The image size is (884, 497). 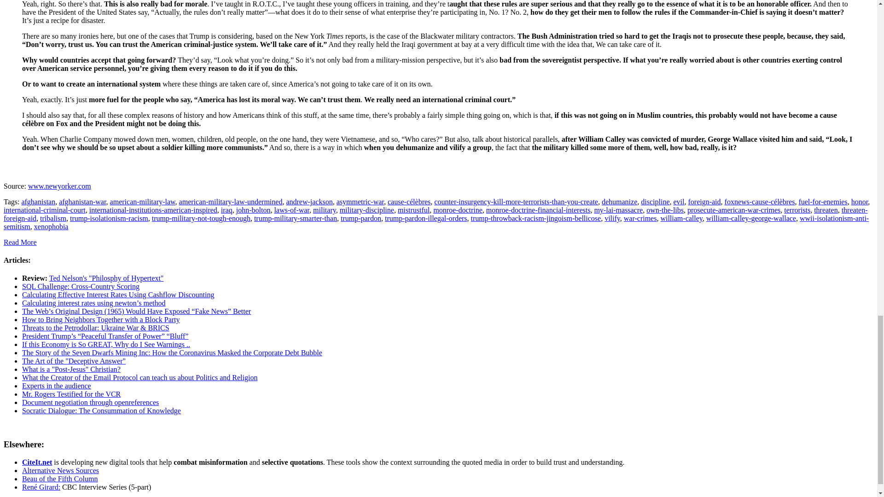 What do you see at coordinates (620, 202) in the screenshot?
I see `dehumanize` at bounding box center [620, 202].